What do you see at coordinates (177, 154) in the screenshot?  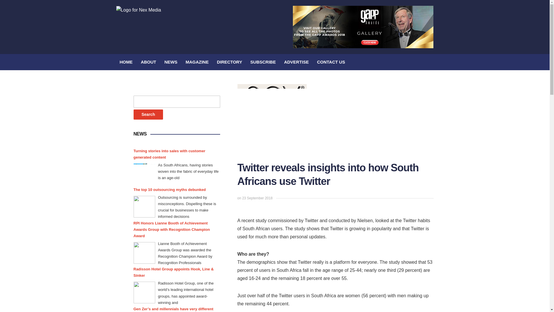 I see `Turning stories into sales with customer generated content` at bounding box center [177, 154].